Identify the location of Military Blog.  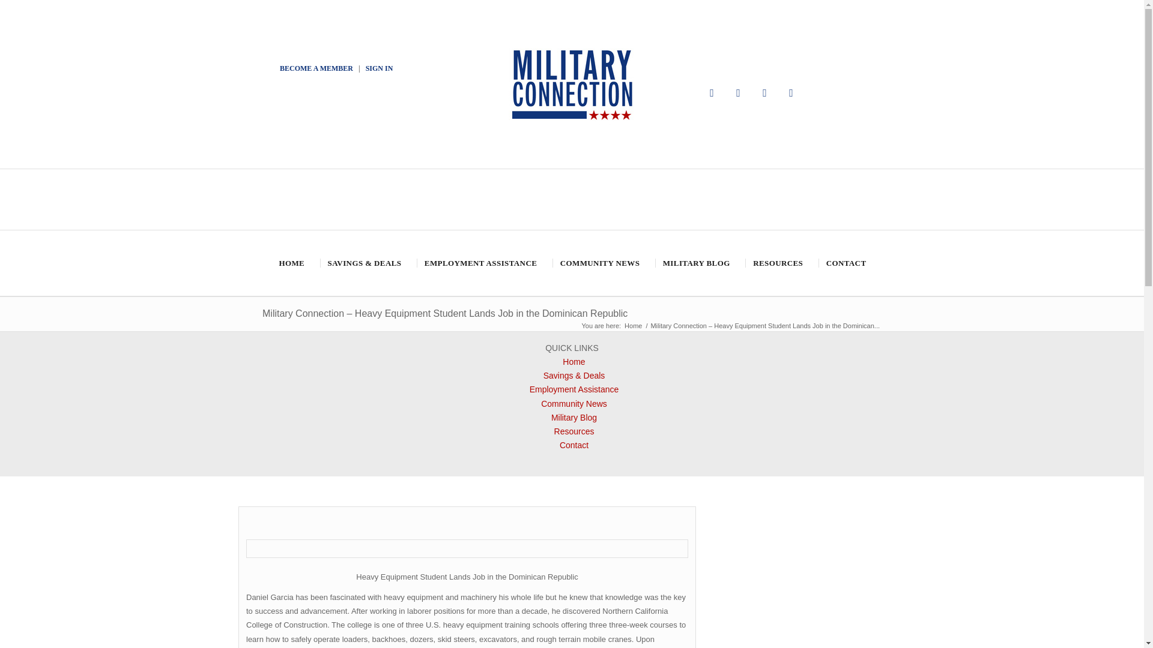
(574, 418).